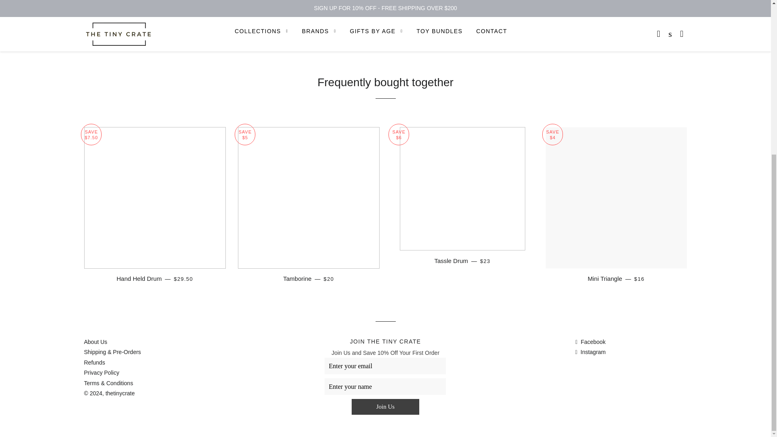  What do you see at coordinates (591, 342) in the screenshot?
I see `thetinycrate on Facebook` at bounding box center [591, 342].